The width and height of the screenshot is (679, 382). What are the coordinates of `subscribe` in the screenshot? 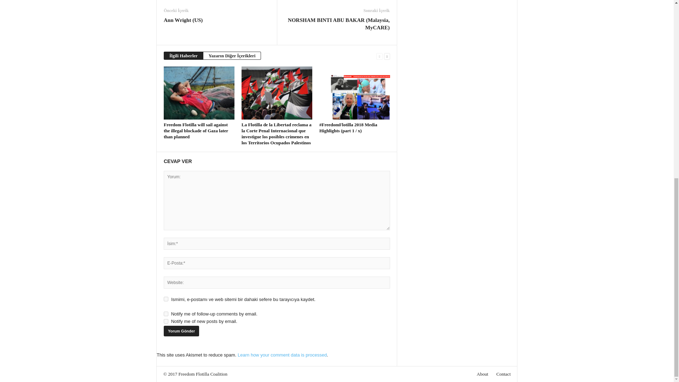 It's located at (166, 314).